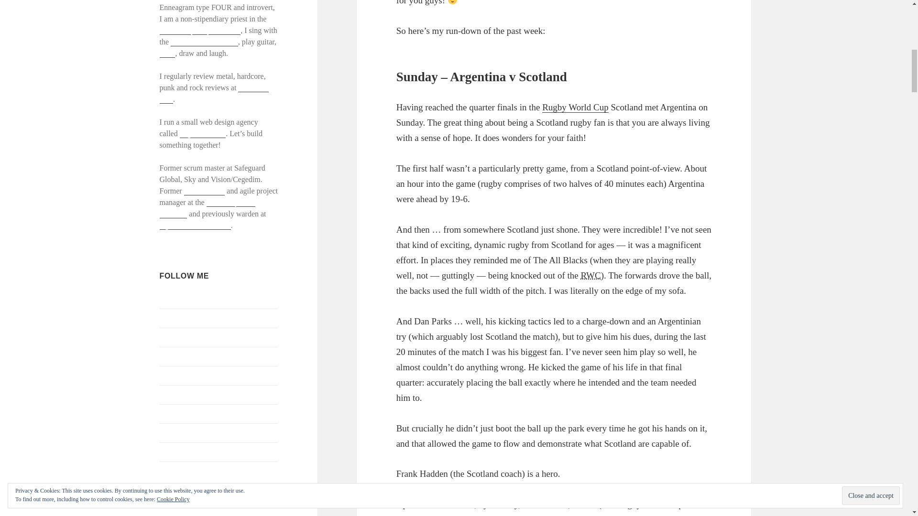 The height and width of the screenshot is (516, 918). I want to click on RWC 2007, so click(575, 107).